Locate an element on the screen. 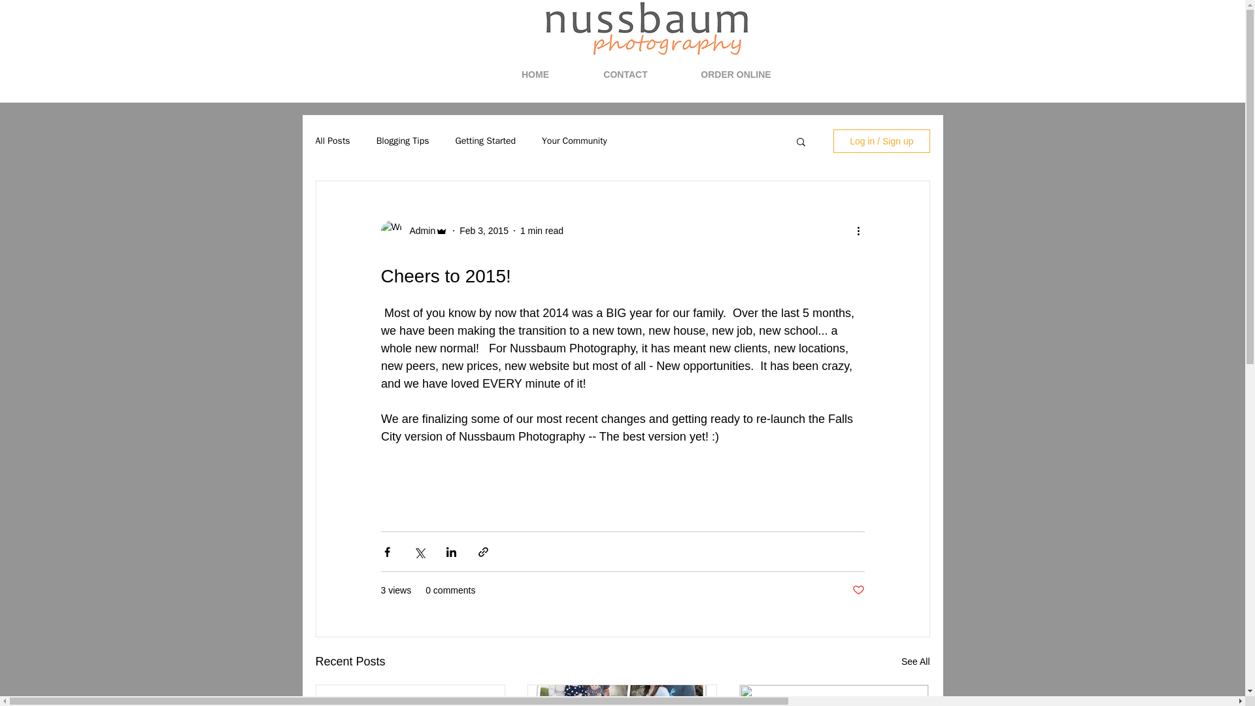 This screenshot has width=1255, height=706. Getting Started is located at coordinates (485, 141).